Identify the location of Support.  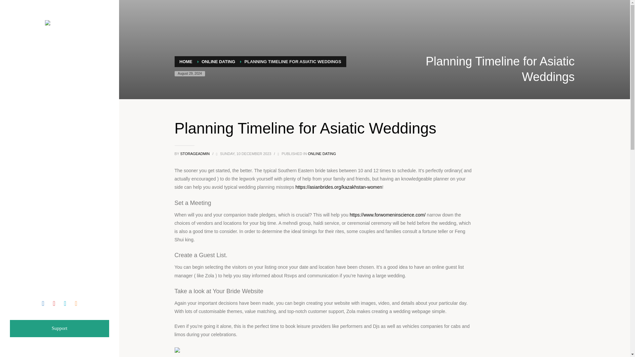
(60, 328).